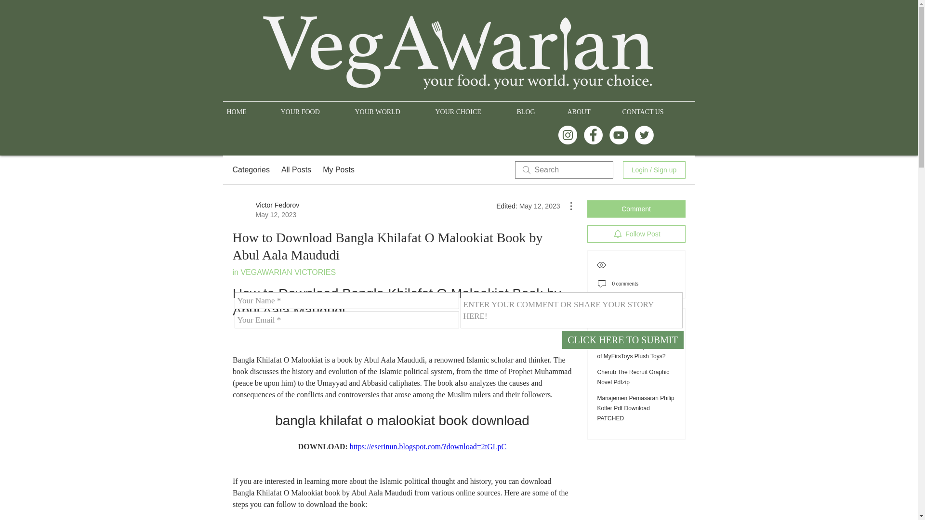  What do you see at coordinates (472, 107) in the screenshot?
I see `YOUR CHOICE` at bounding box center [472, 107].